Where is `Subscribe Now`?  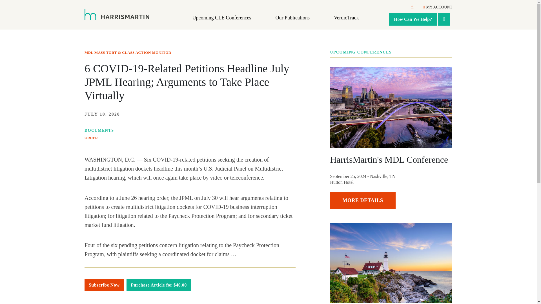
Subscribe Now is located at coordinates (104, 285).